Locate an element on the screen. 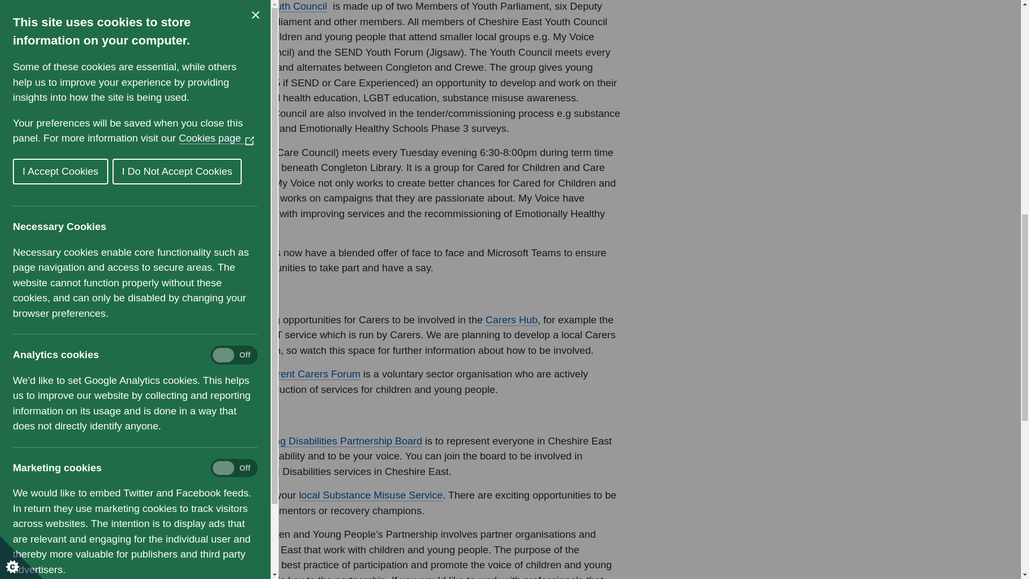 The width and height of the screenshot is (1029, 579). local Substance Misuse Service is located at coordinates (371, 495).